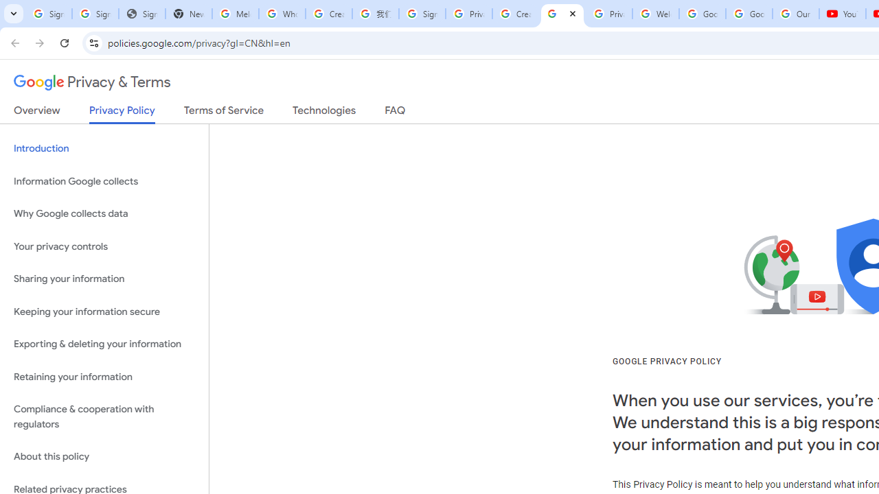  Describe the element at coordinates (104, 457) in the screenshot. I see `About this policy` at that location.